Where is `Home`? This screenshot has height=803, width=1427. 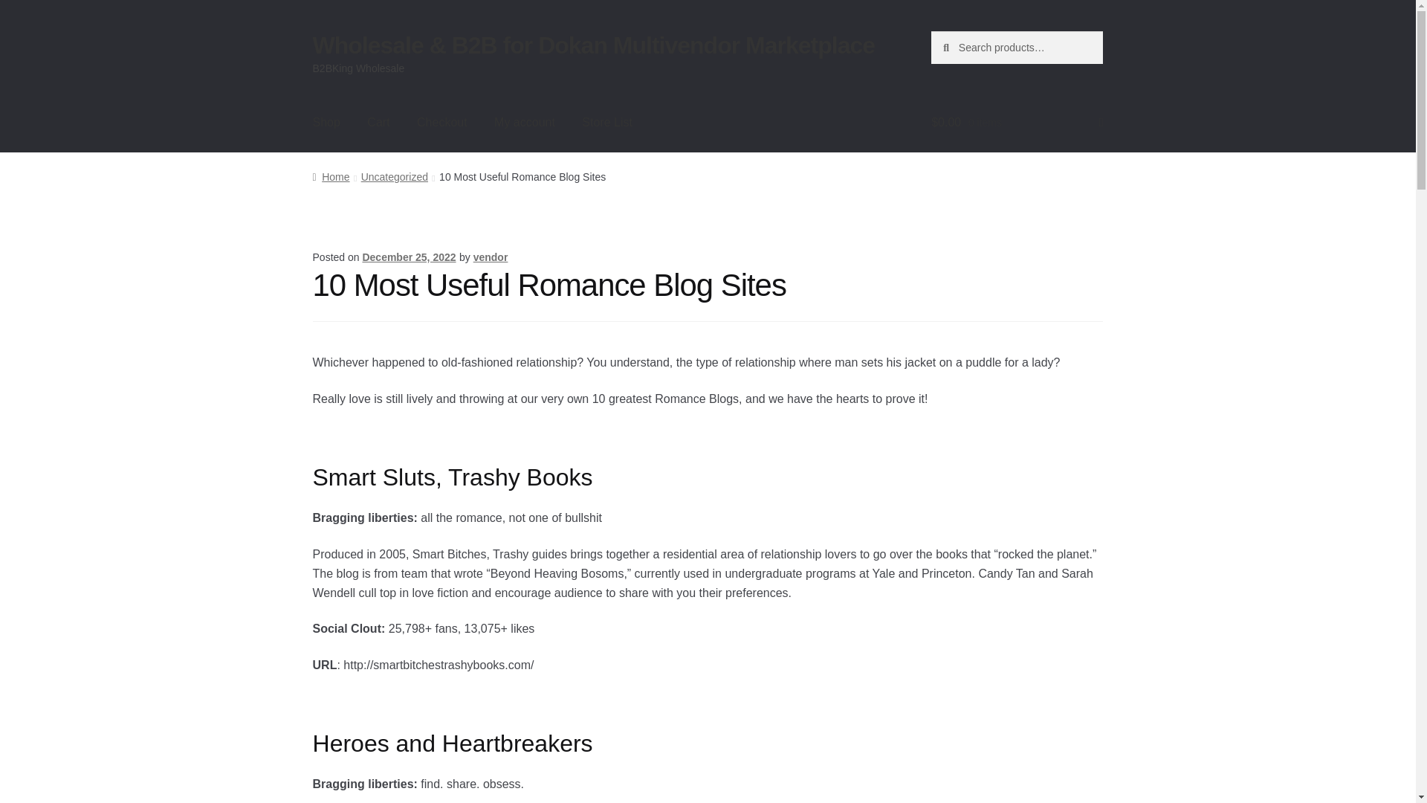 Home is located at coordinates (331, 177).